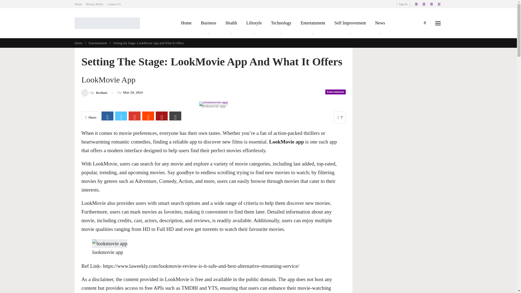 The image size is (521, 293). Describe the element at coordinates (403, 4) in the screenshot. I see `Sign In` at that location.